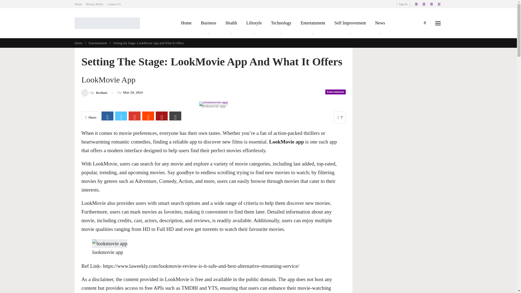 The image size is (521, 293). Describe the element at coordinates (403, 4) in the screenshot. I see `Sign In` at that location.